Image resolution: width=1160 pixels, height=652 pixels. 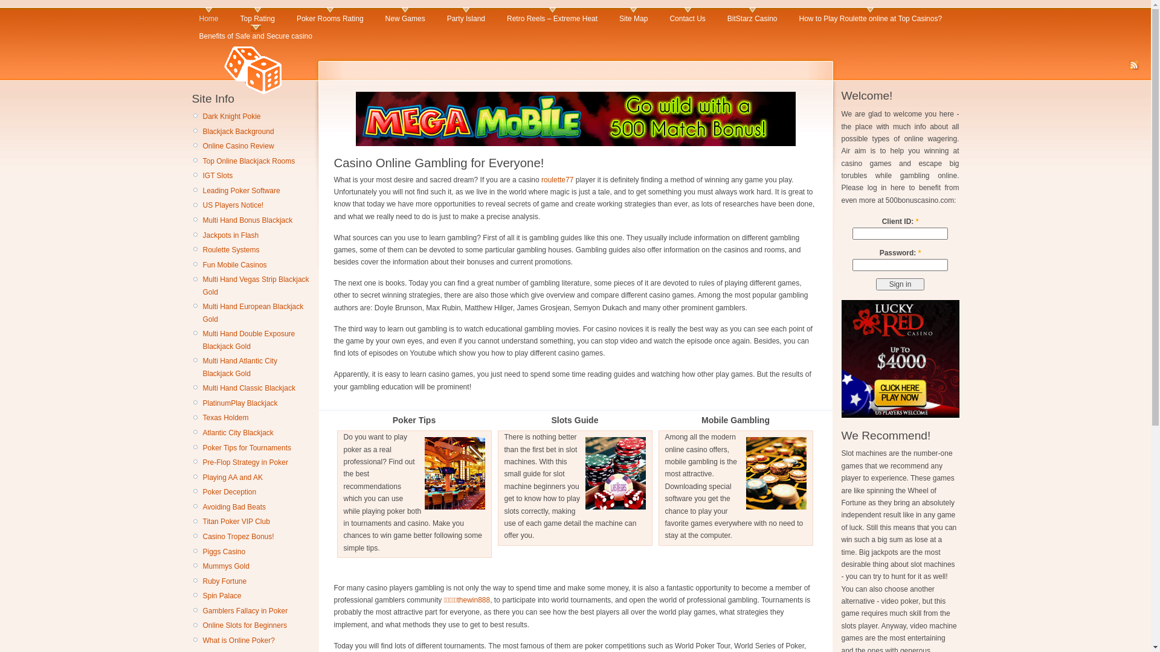 What do you see at coordinates (240, 367) in the screenshot?
I see `Multi Hand Atlantic City Blackjack Gold` at bounding box center [240, 367].